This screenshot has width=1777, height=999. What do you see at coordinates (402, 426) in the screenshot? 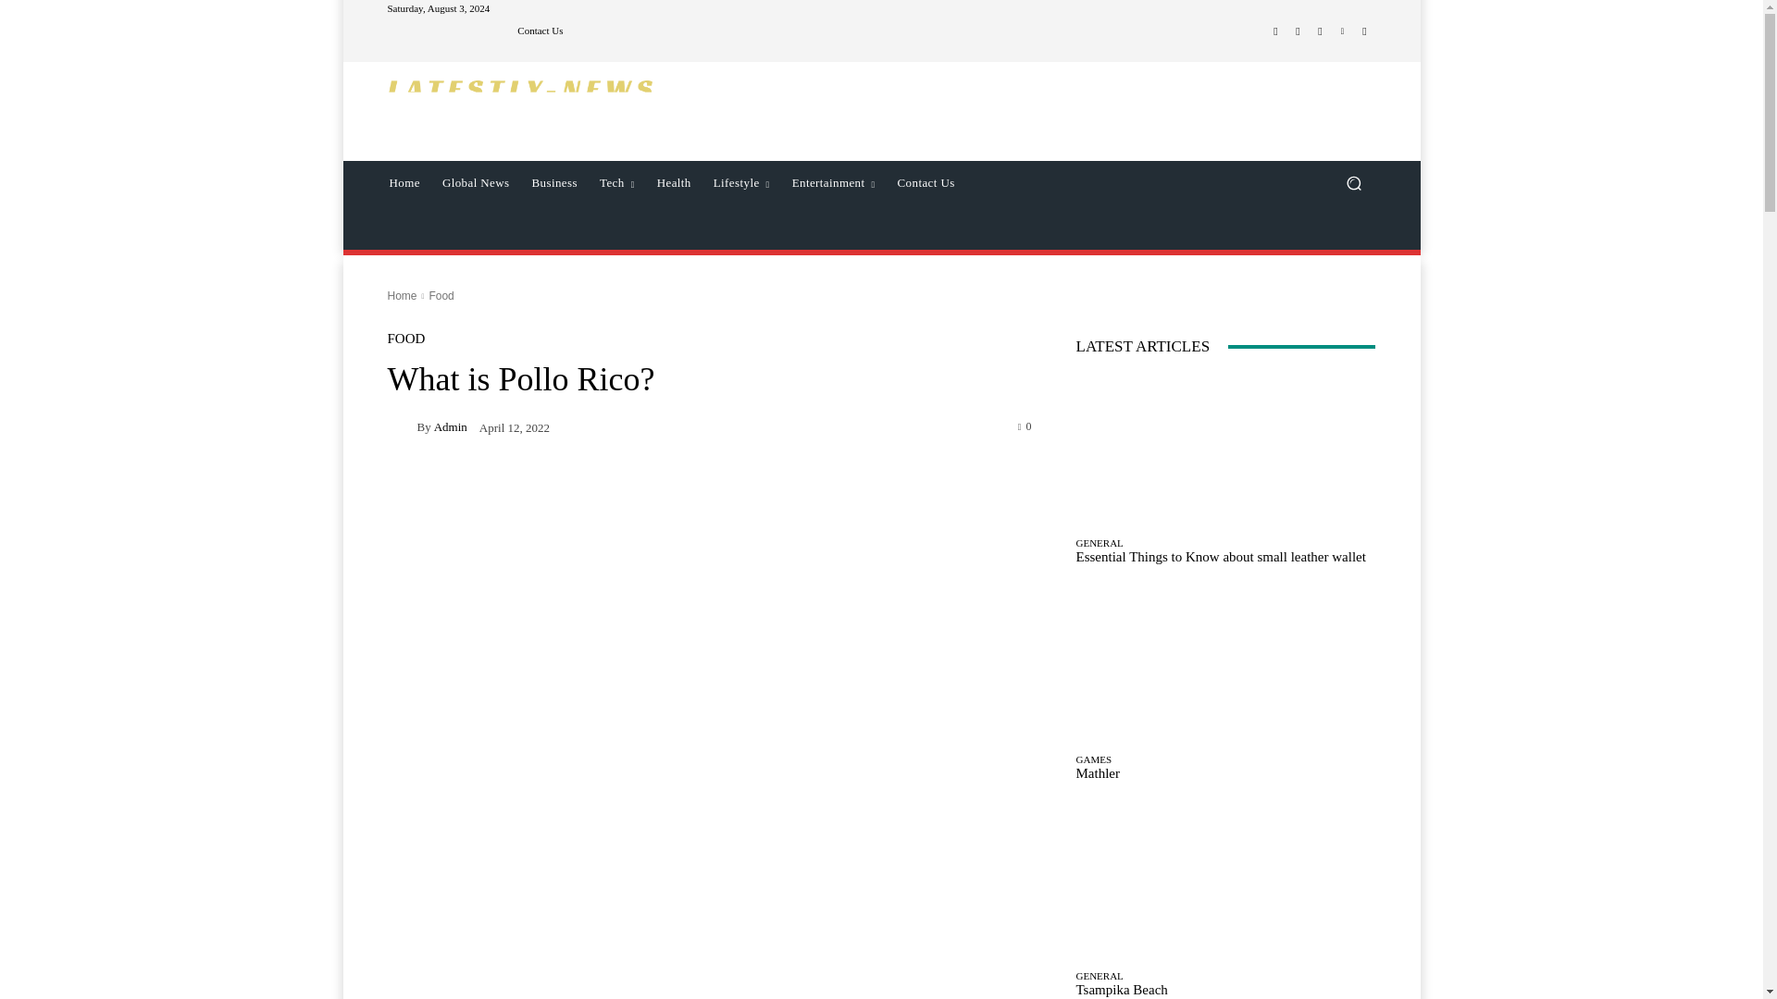
I see `Admin` at bounding box center [402, 426].